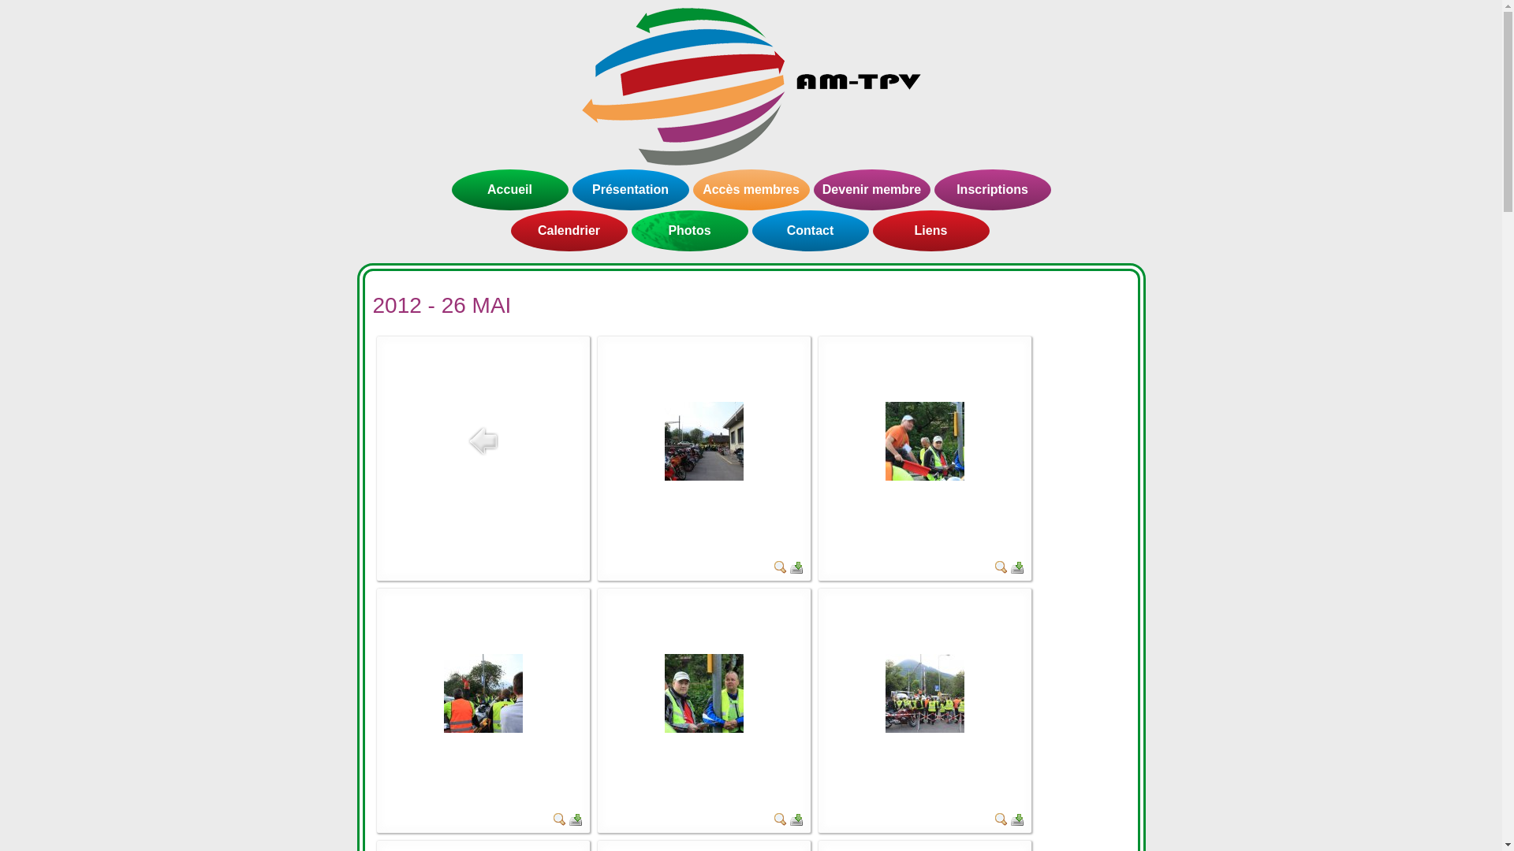 This screenshot has width=1514, height=851. I want to click on Liens, so click(930, 231).